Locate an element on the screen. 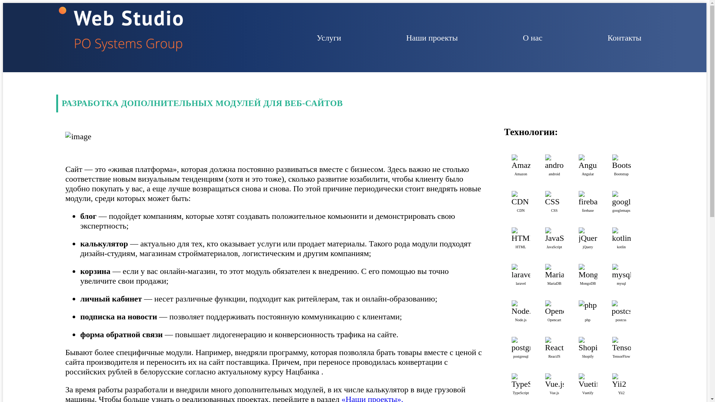  Yii2 is located at coordinates (622, 381).